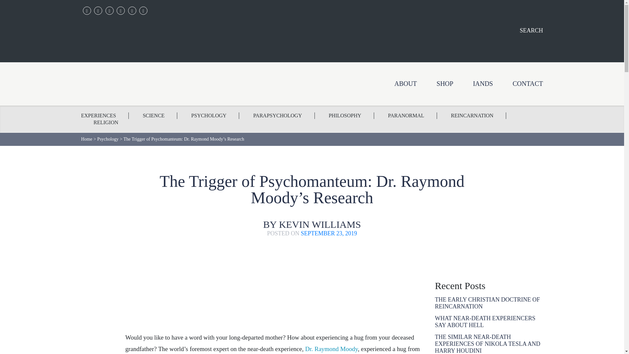  Describe the element at coordinates (445, 83) in the screenshot. I see `SHOP` at that location.